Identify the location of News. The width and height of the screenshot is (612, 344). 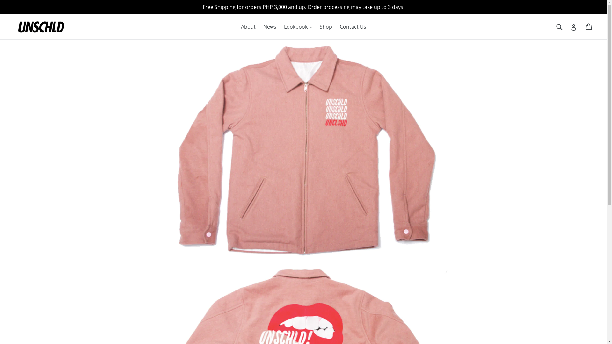
(270, 27).